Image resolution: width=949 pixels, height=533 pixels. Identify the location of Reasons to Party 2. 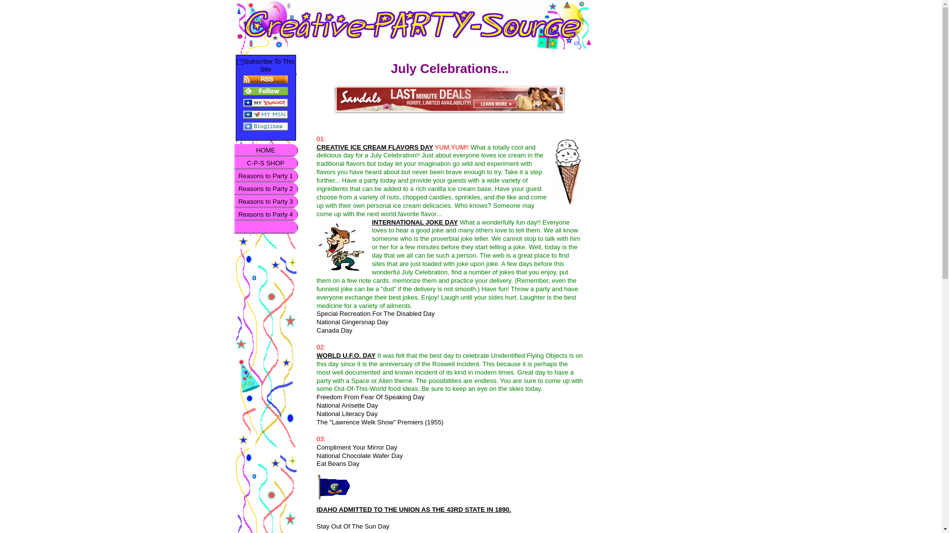
(265, 189).